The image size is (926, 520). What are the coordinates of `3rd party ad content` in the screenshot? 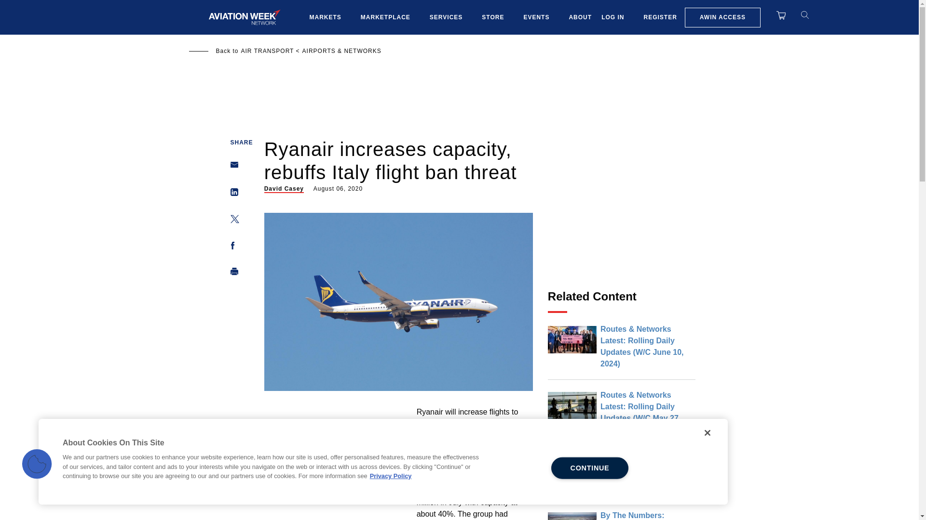 It's located at (337, 467).